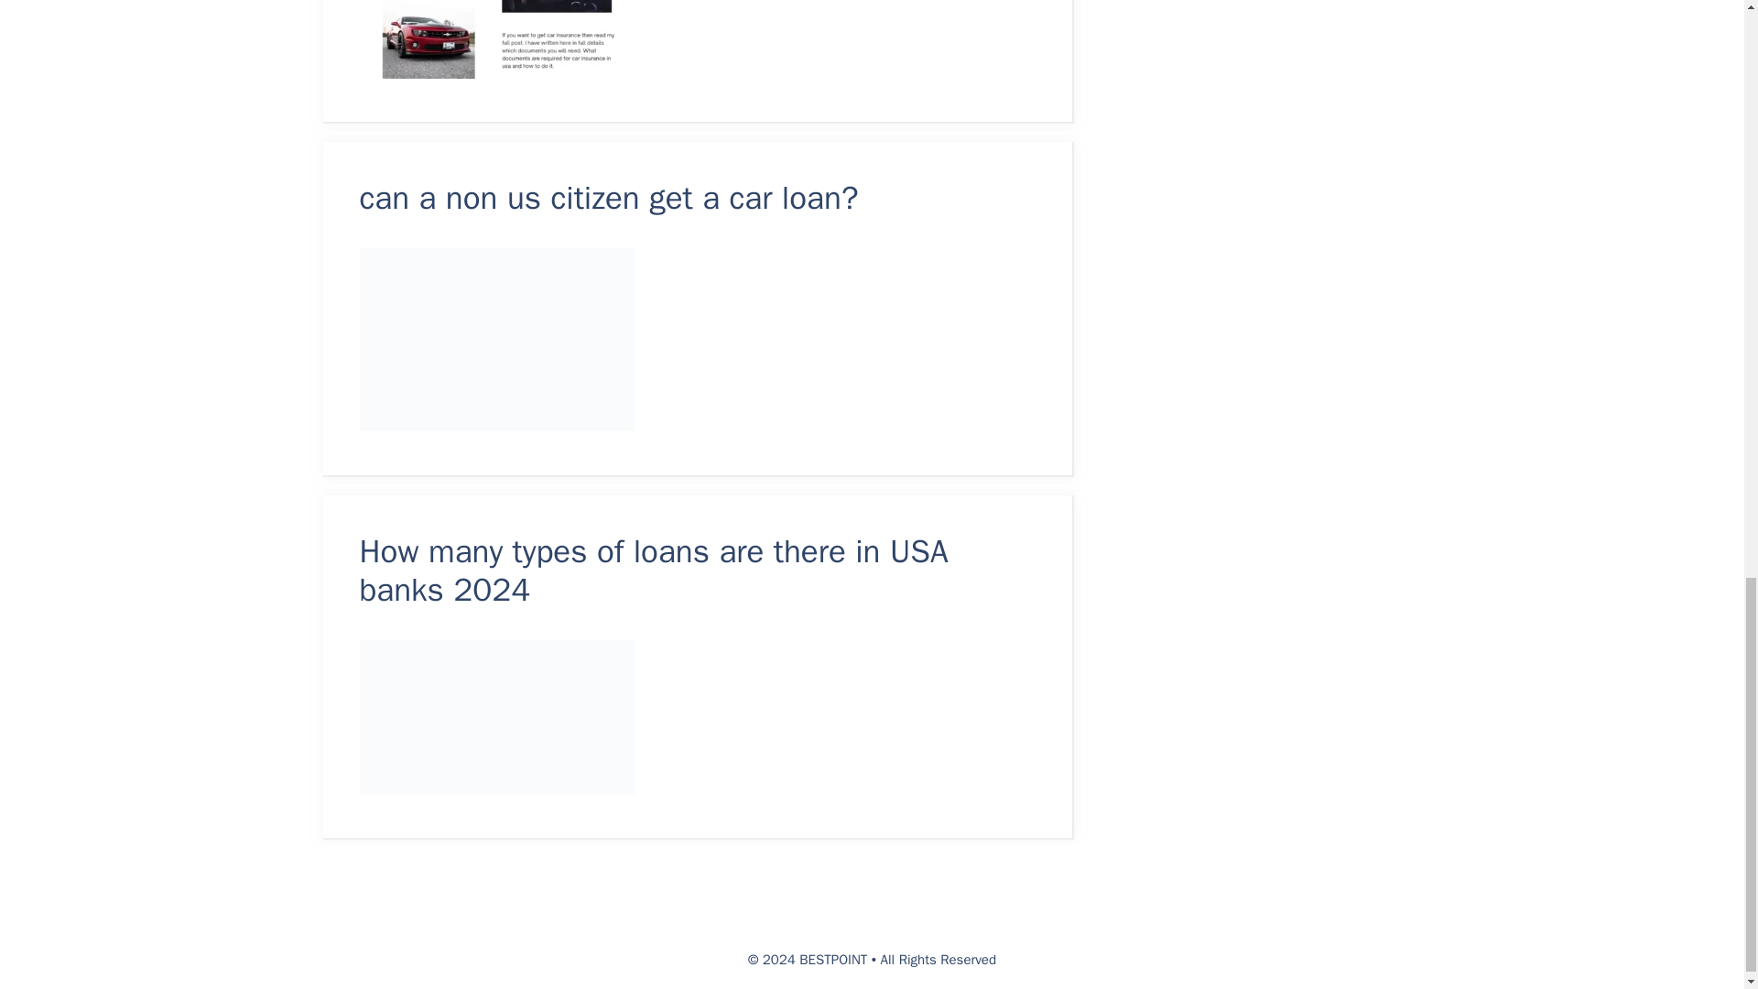 The height and width of the screenshot is (989, 1758). What do you see at coordinates (652, 570) in the screenshot?
I see `How many types of loans are there in USA banks 2024` at bounding box center [652, 570].